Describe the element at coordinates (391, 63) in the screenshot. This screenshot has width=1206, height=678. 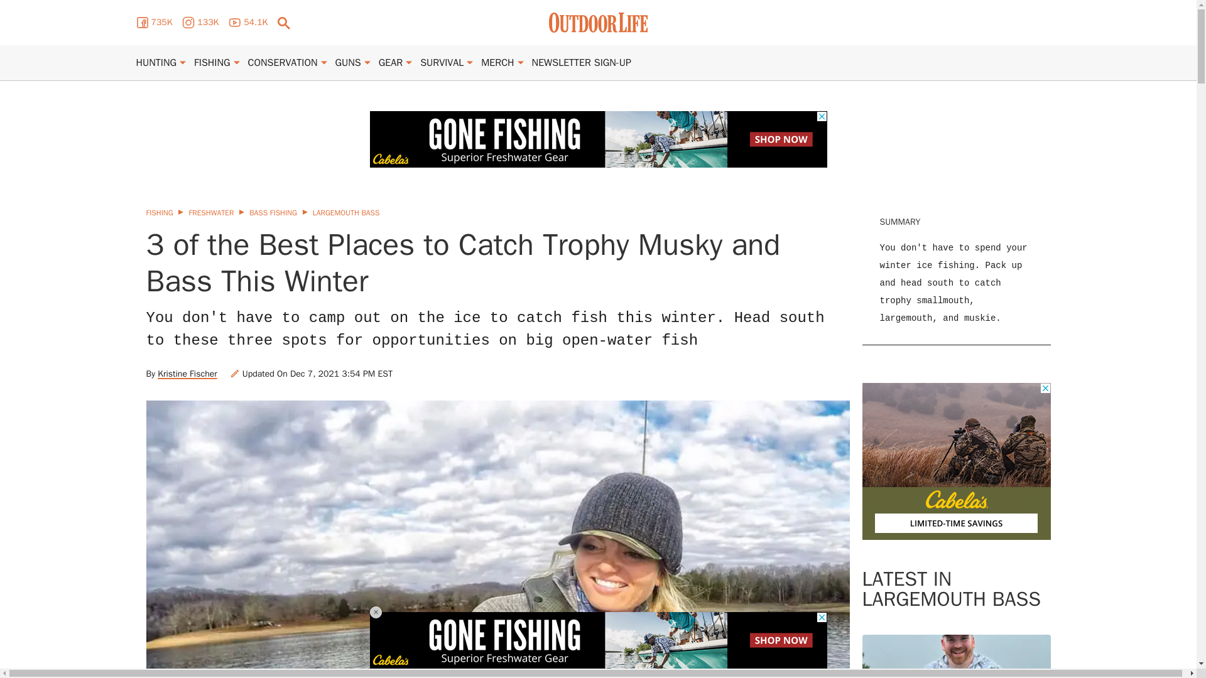
I see `Gear` at that location.